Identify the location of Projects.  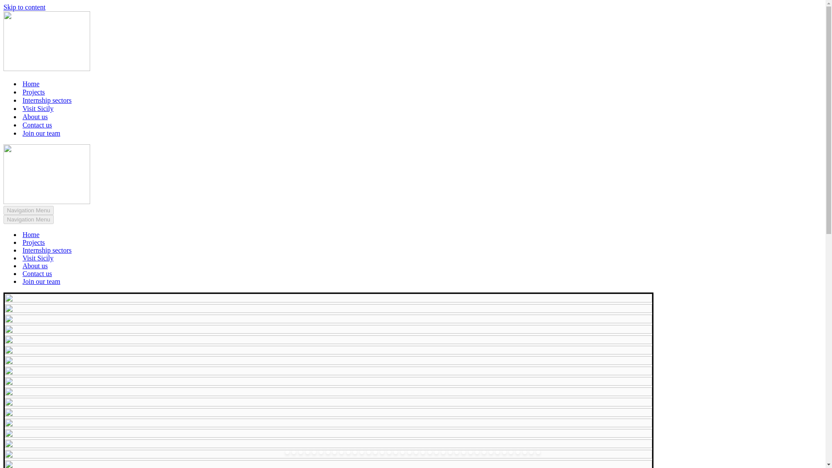
(33, 92).